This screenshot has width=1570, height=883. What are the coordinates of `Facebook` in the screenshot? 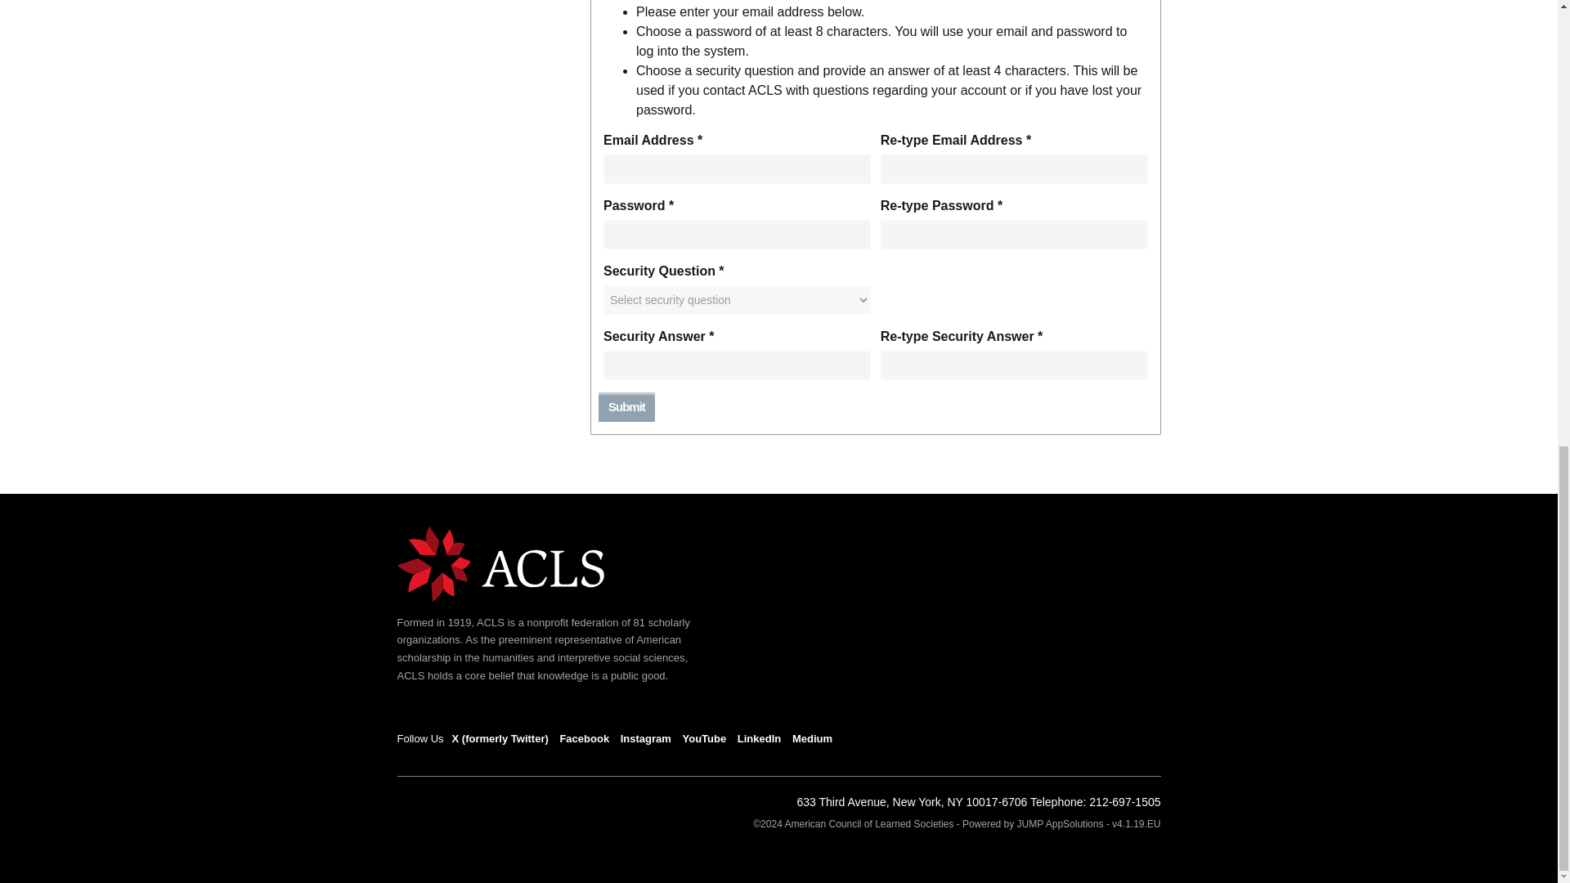 It's located at (584, 739).